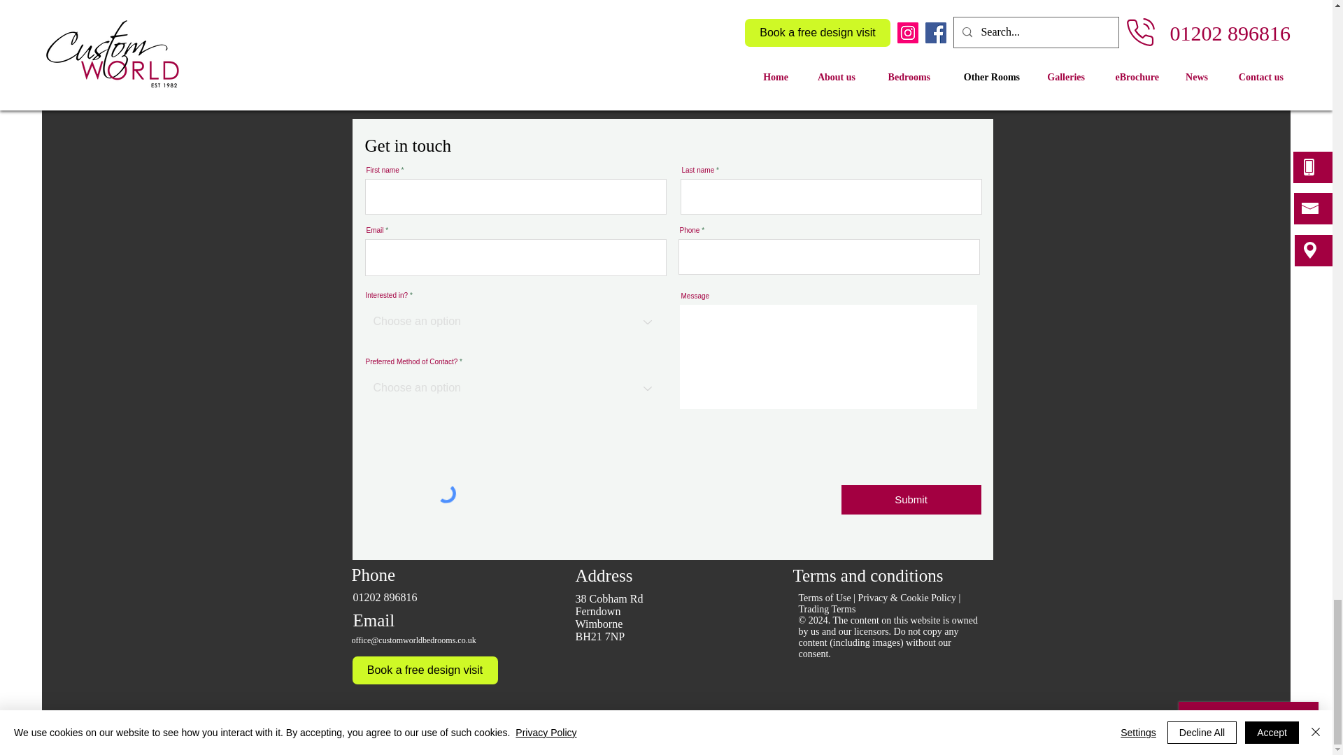 This screenshot has width=1343, height=755. Describe the element at coordinates (673, 53) in the screenshot. I see `Embedded Content` at that location.